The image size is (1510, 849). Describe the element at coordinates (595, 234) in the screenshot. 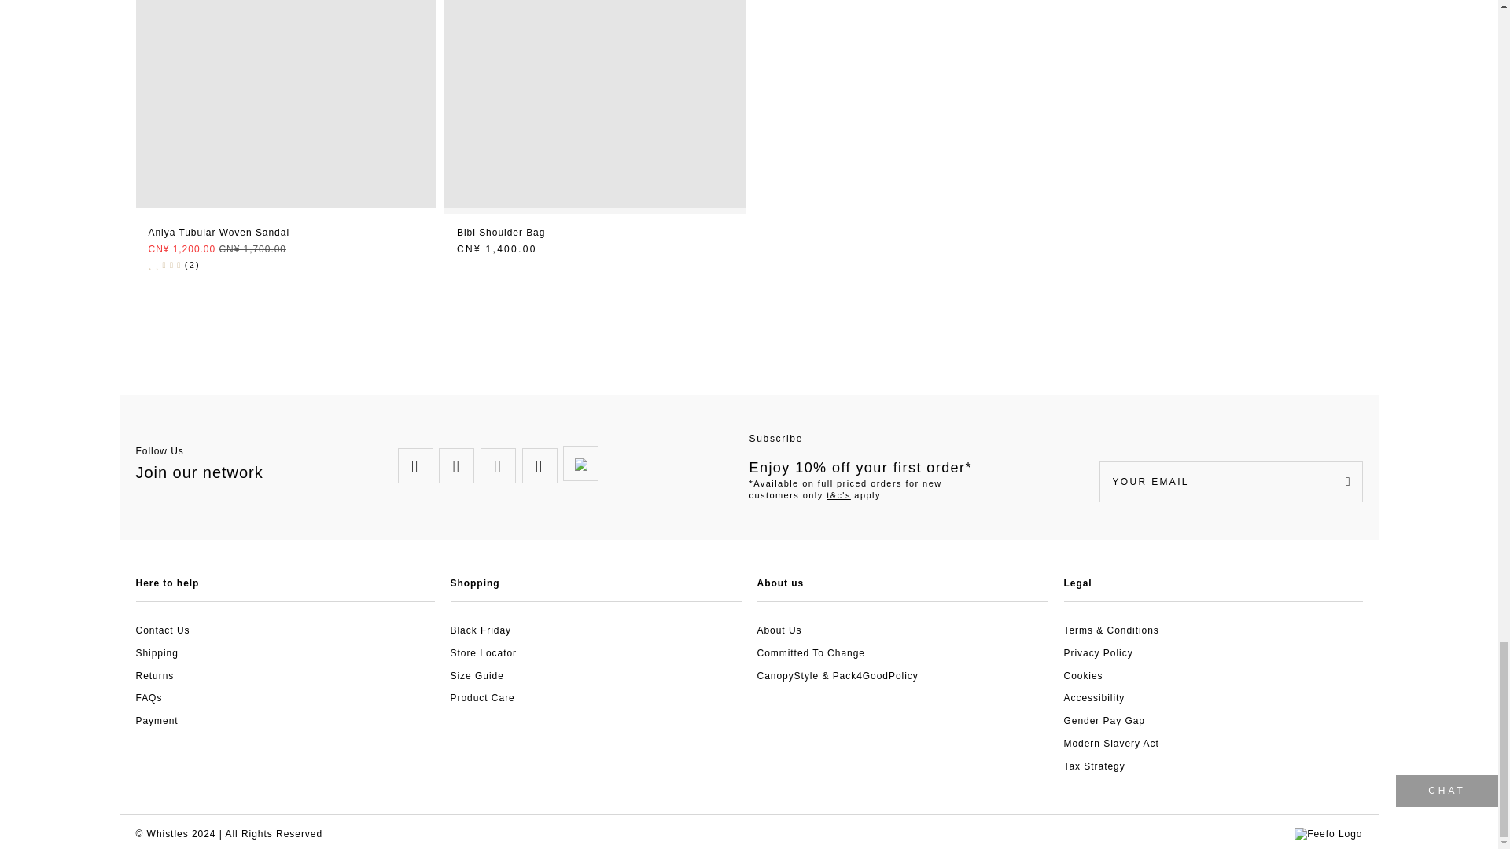

I see `Add to Bag` at that location.